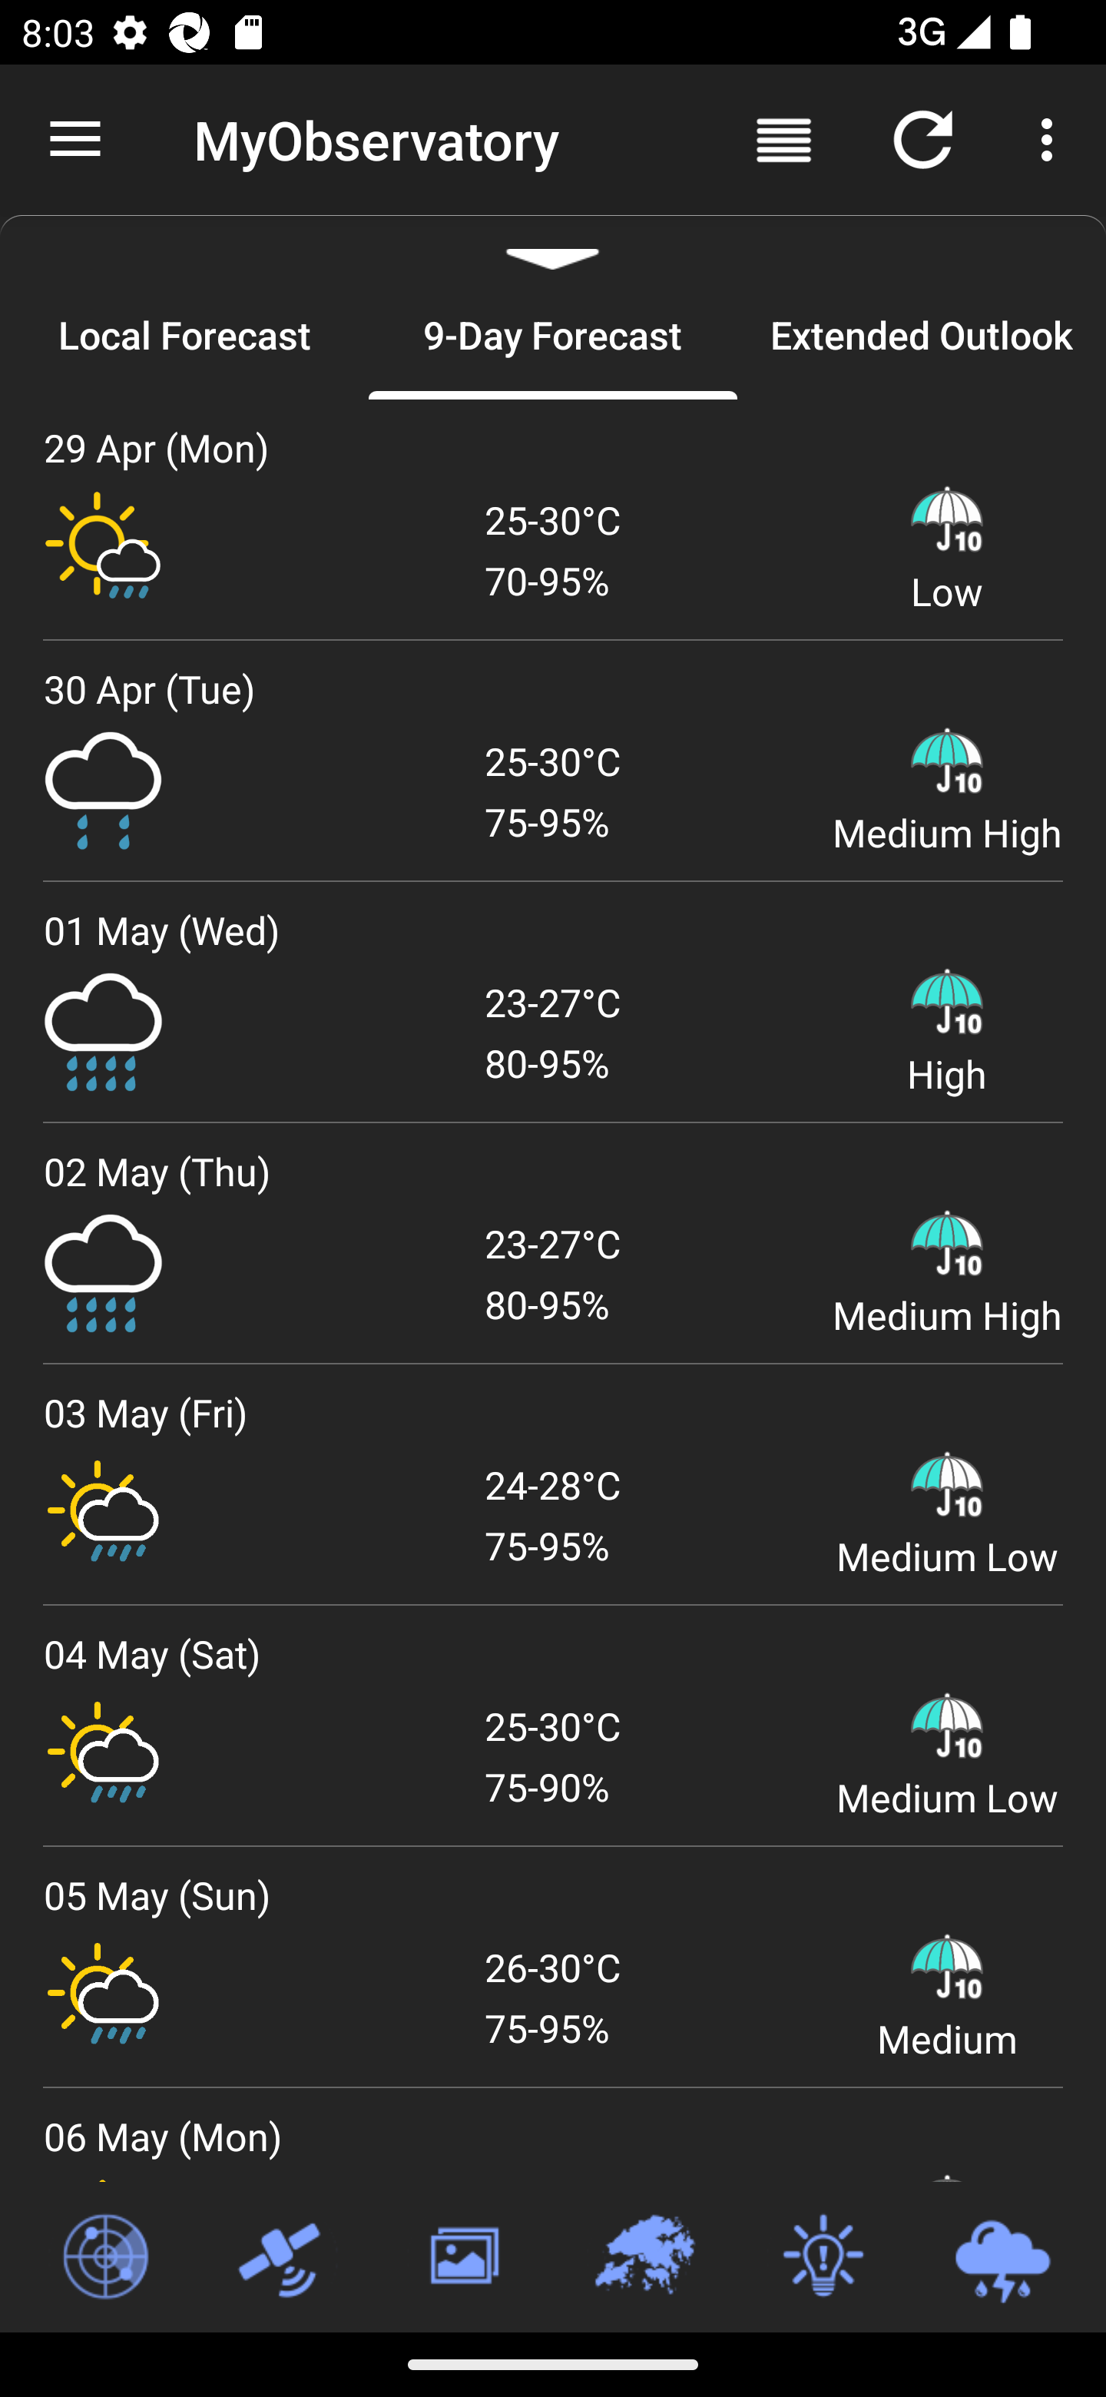 This screenshot has height=2397, width=1106. What do you see at coordinates (923, 138) in the screenshot?
I see `Refresh` at bounding box center [923, 138].